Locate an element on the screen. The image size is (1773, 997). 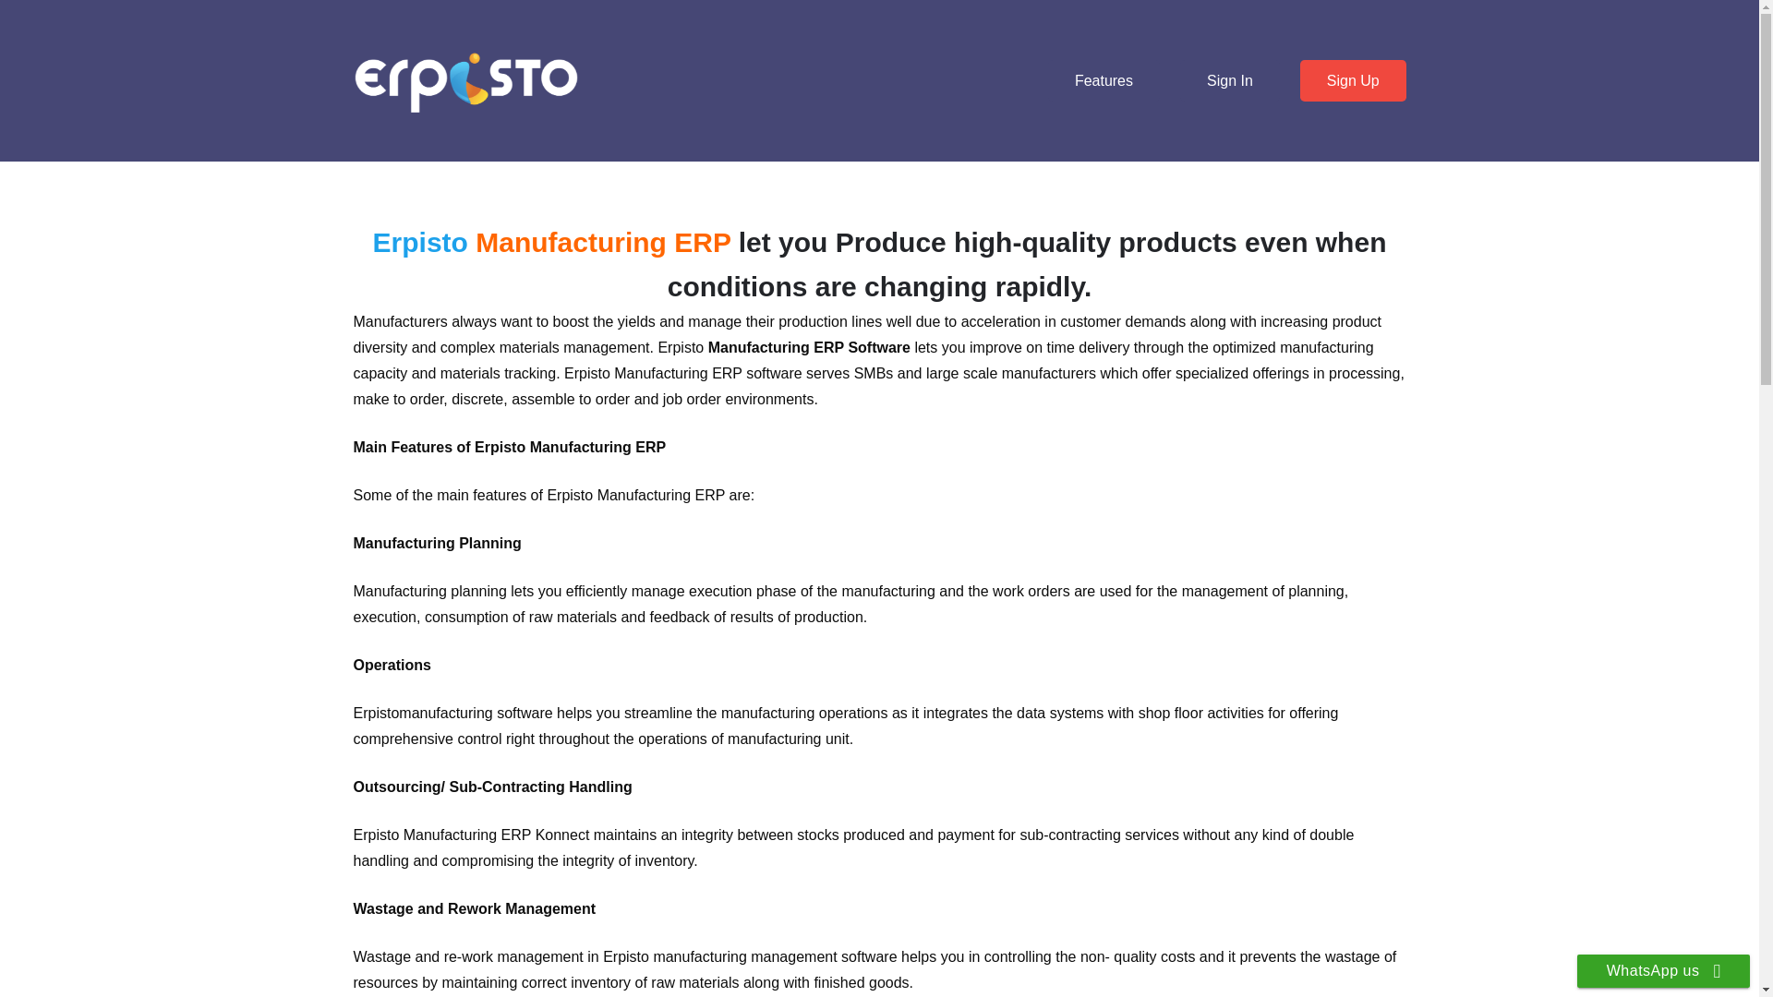
WhatsApp us is located at coordinates (1664, 971).